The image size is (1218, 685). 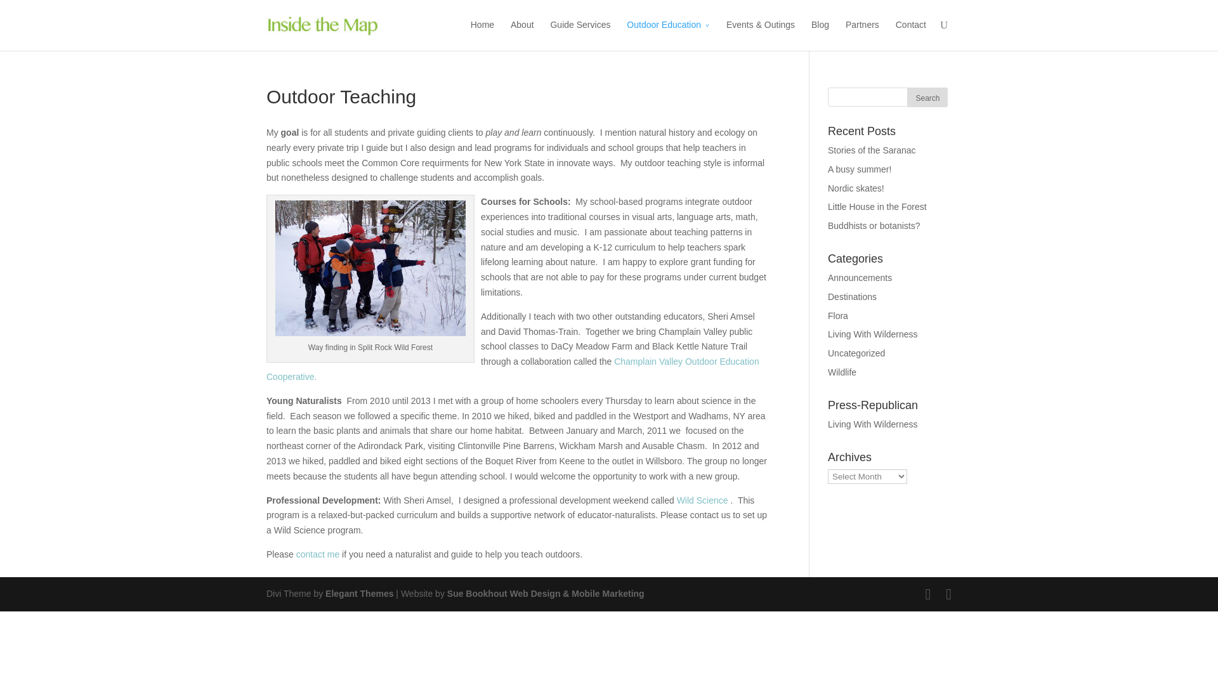 What do you see at coordinates (513, 369) in the screenshot?
I see `Champlain Valley Outdoor Education Cooperative.` at bounding box center [513, 369].